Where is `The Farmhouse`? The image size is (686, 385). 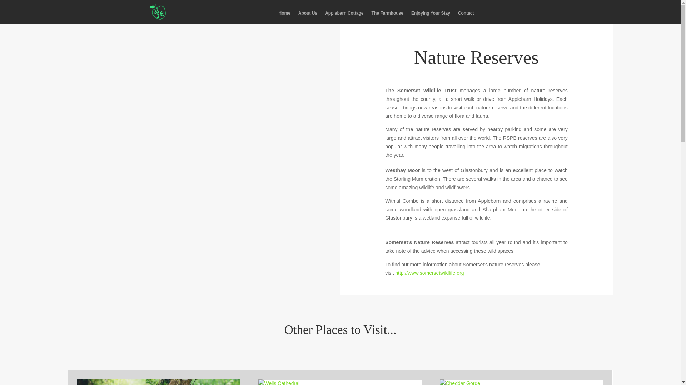 The Farmhouse is located at coordinates (387, 17).